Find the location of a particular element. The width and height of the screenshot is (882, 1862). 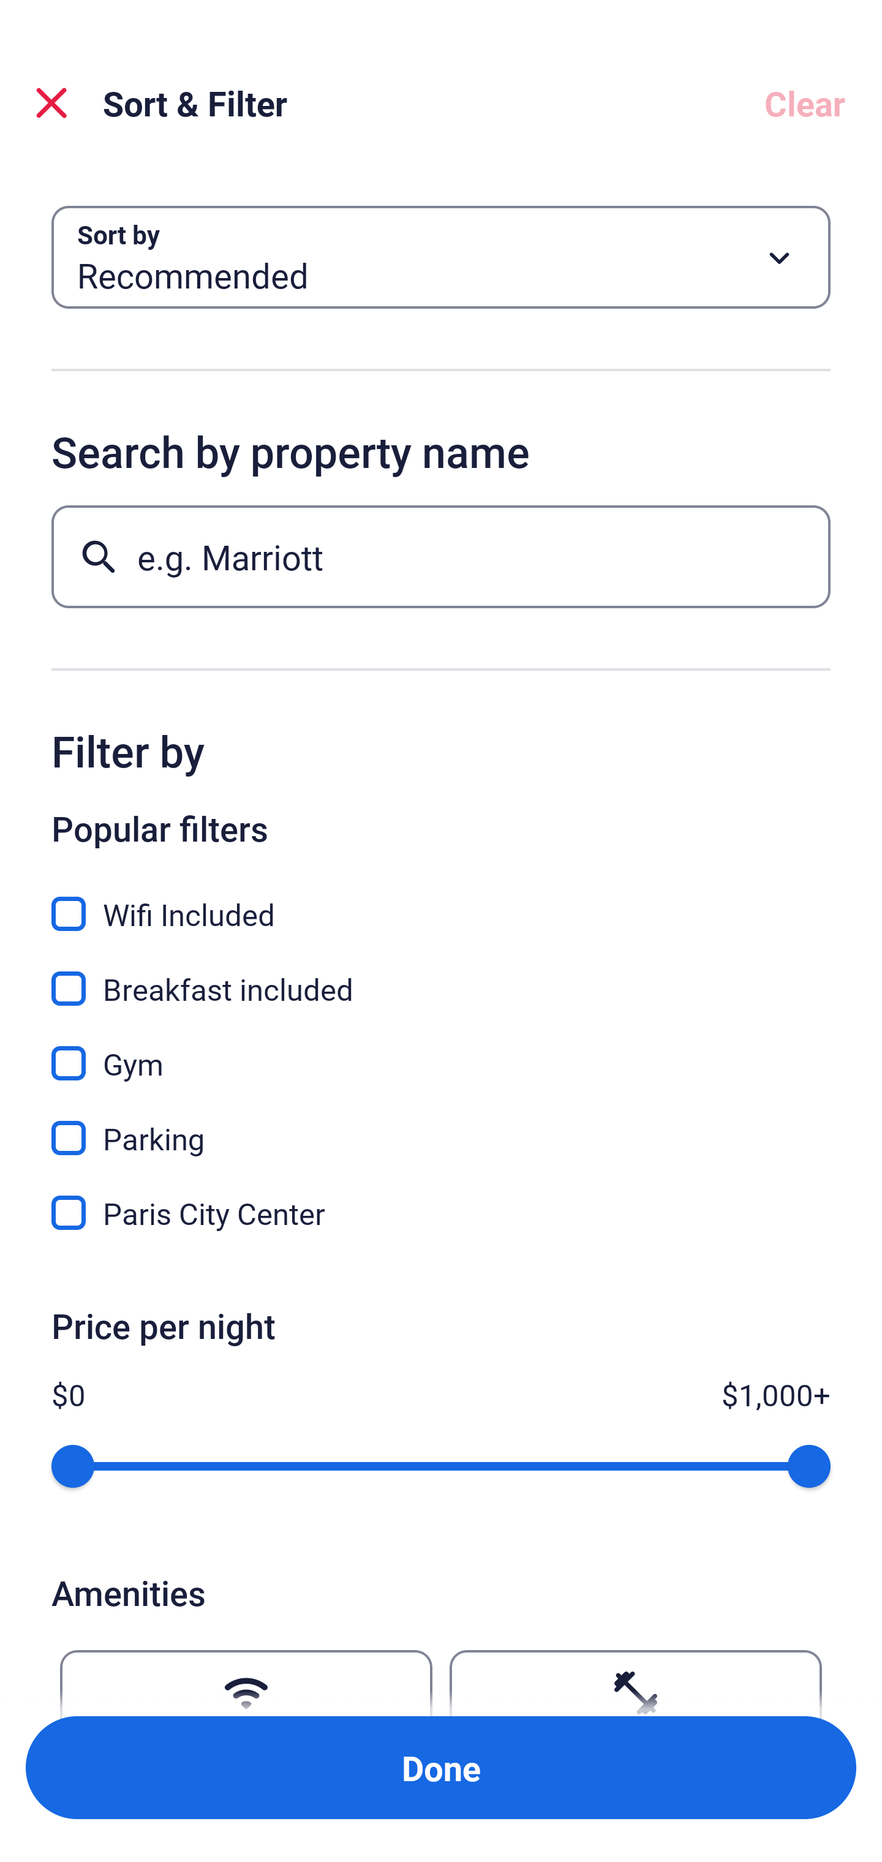

Clear is located at coordinates (805, 103).